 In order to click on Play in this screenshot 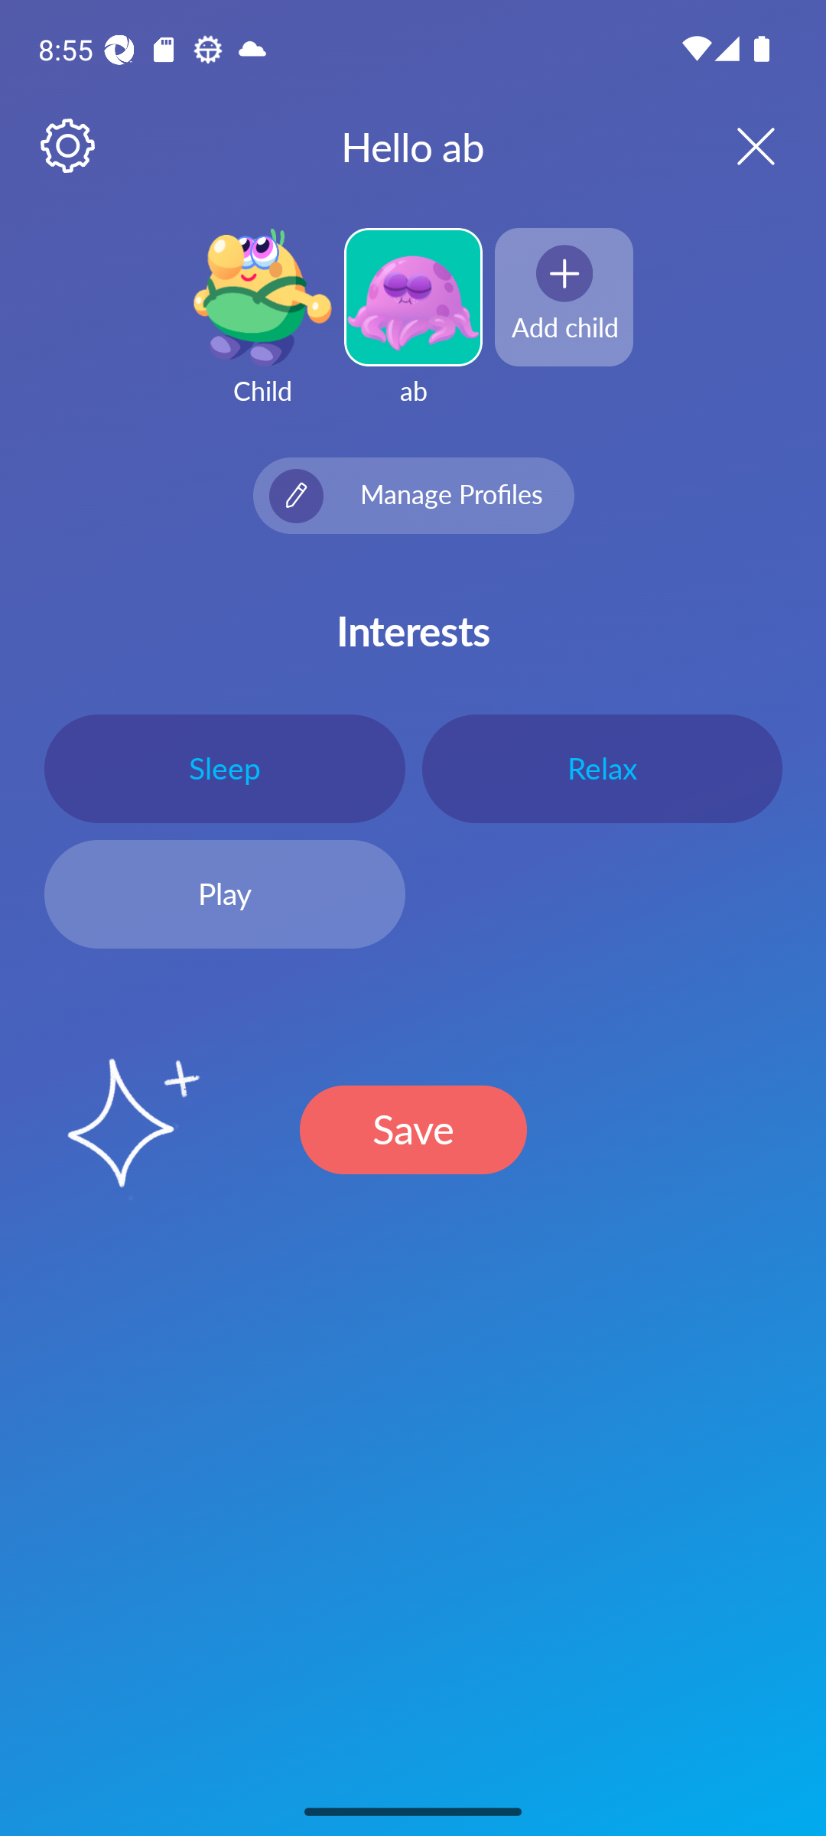, I will do `click(225, 895)`.